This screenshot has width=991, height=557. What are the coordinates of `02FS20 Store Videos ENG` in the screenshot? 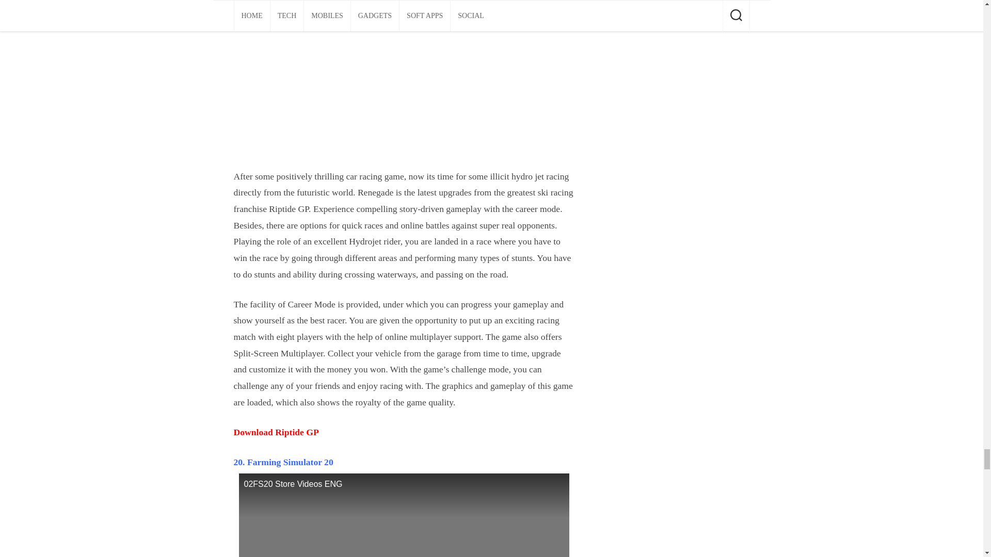 It's located at (404, 515).